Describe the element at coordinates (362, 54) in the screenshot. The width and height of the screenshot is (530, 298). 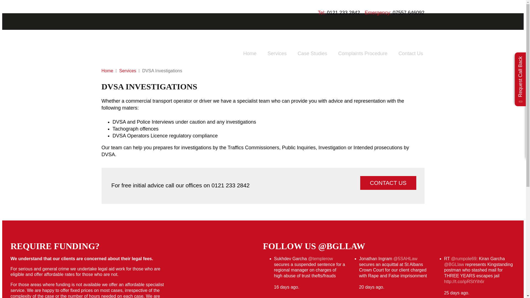
I see `Complaints Procedure` at that location.